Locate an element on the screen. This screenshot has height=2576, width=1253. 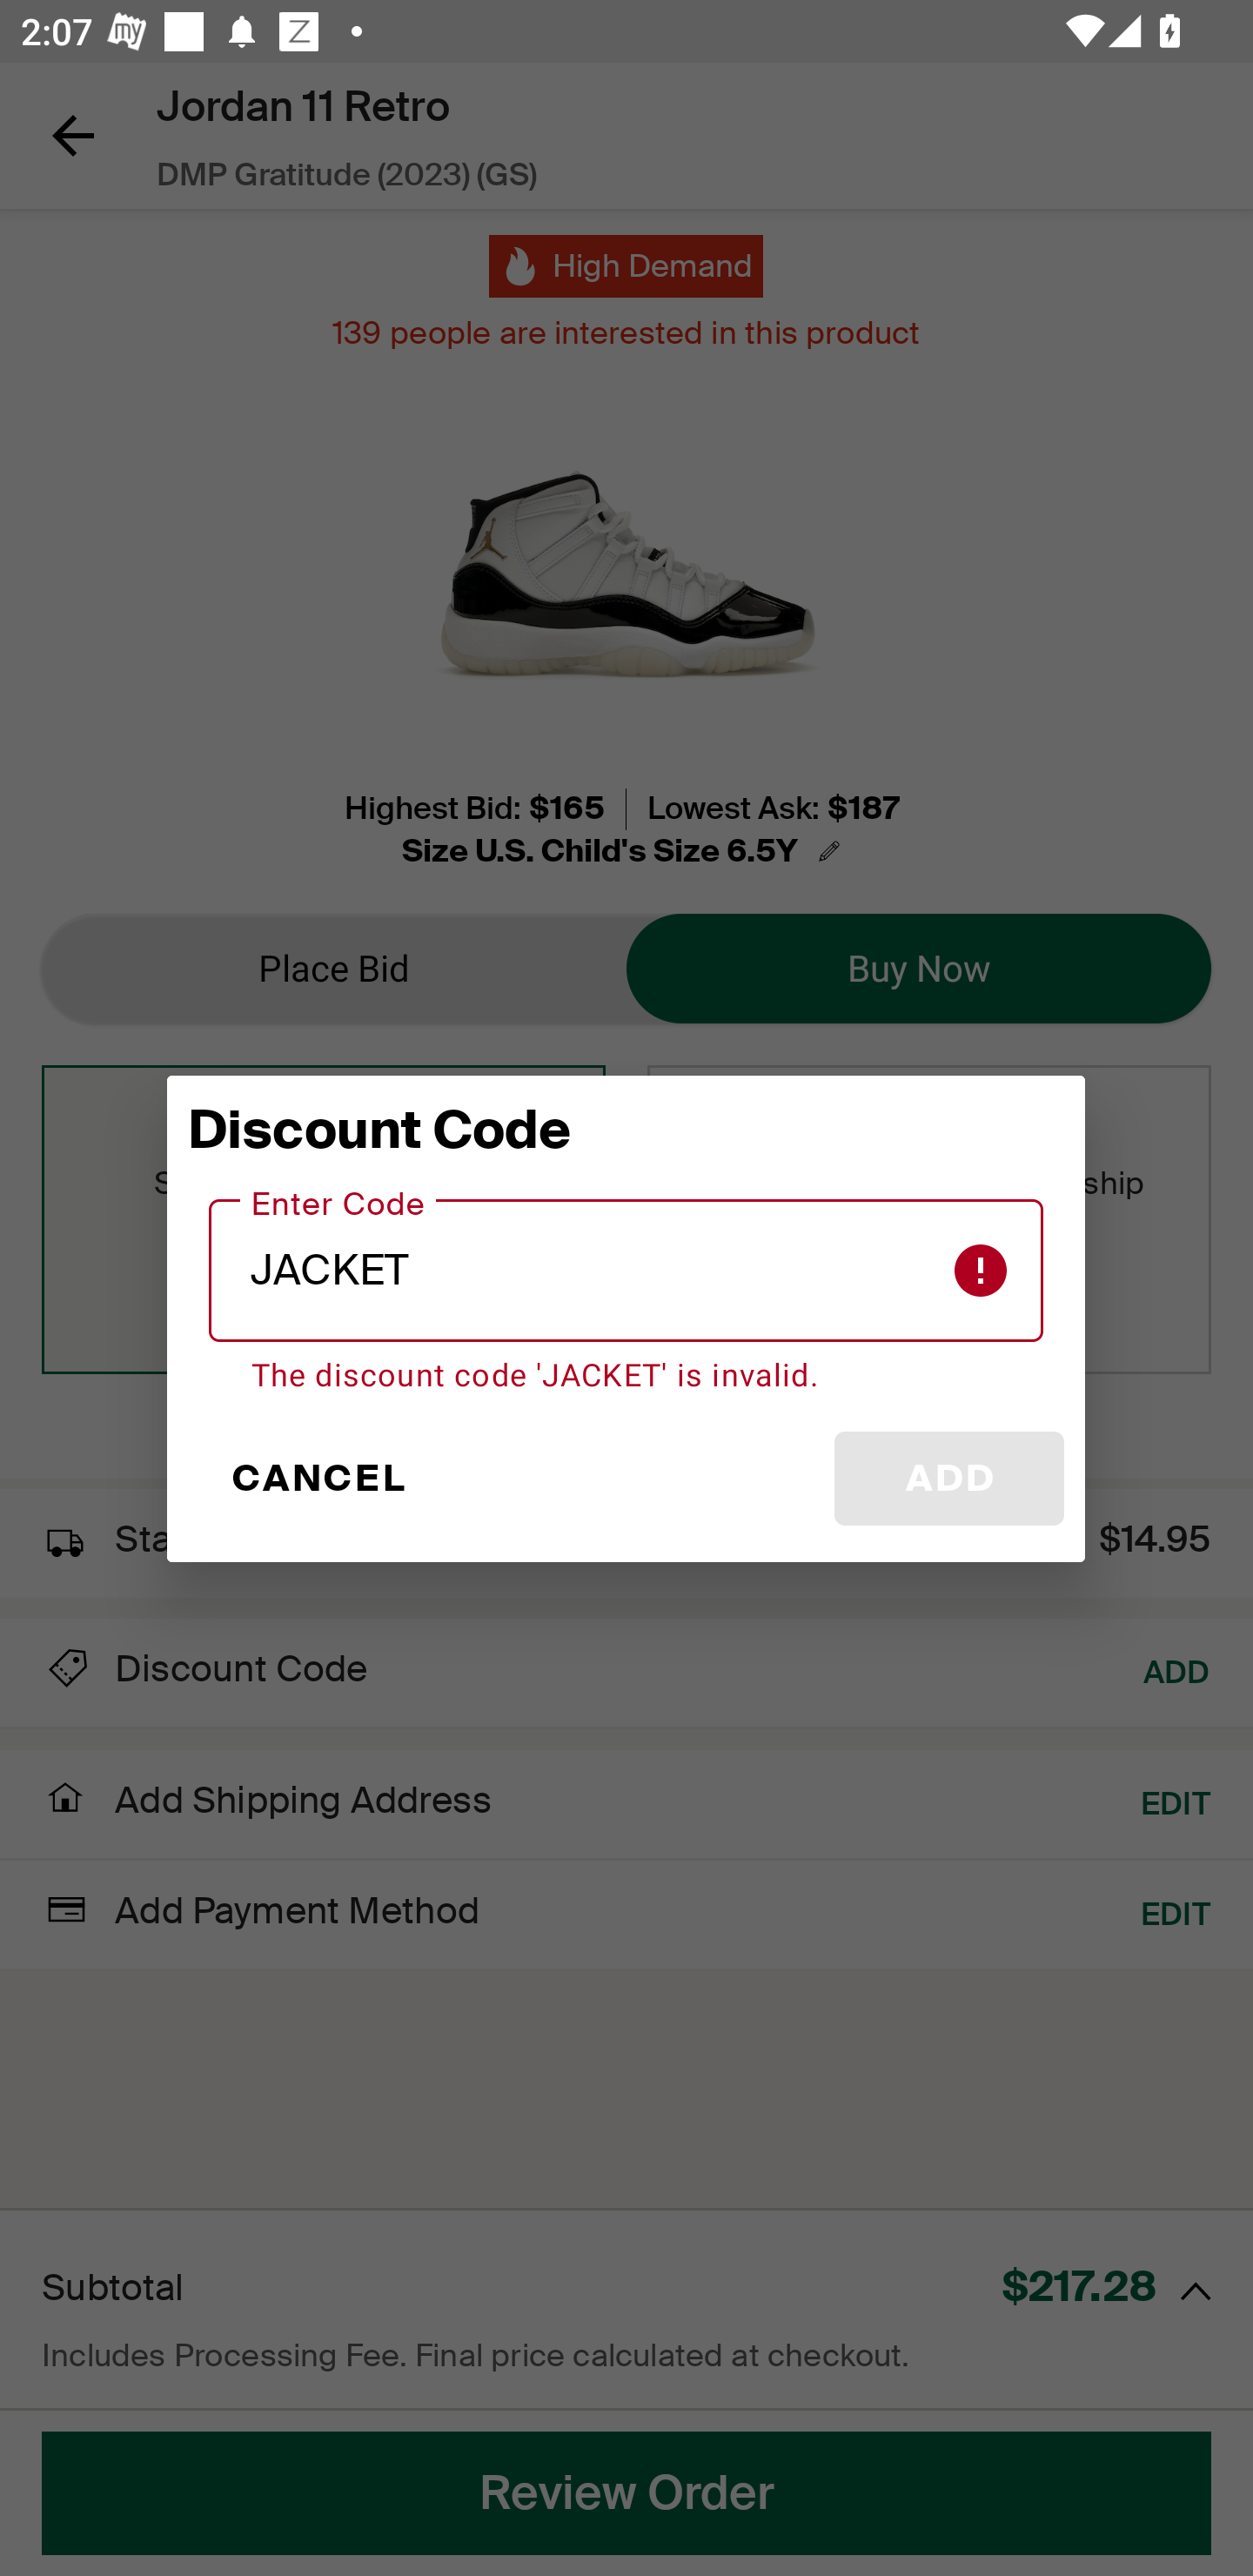
CANCEL is located at coordinates (317, 1479).